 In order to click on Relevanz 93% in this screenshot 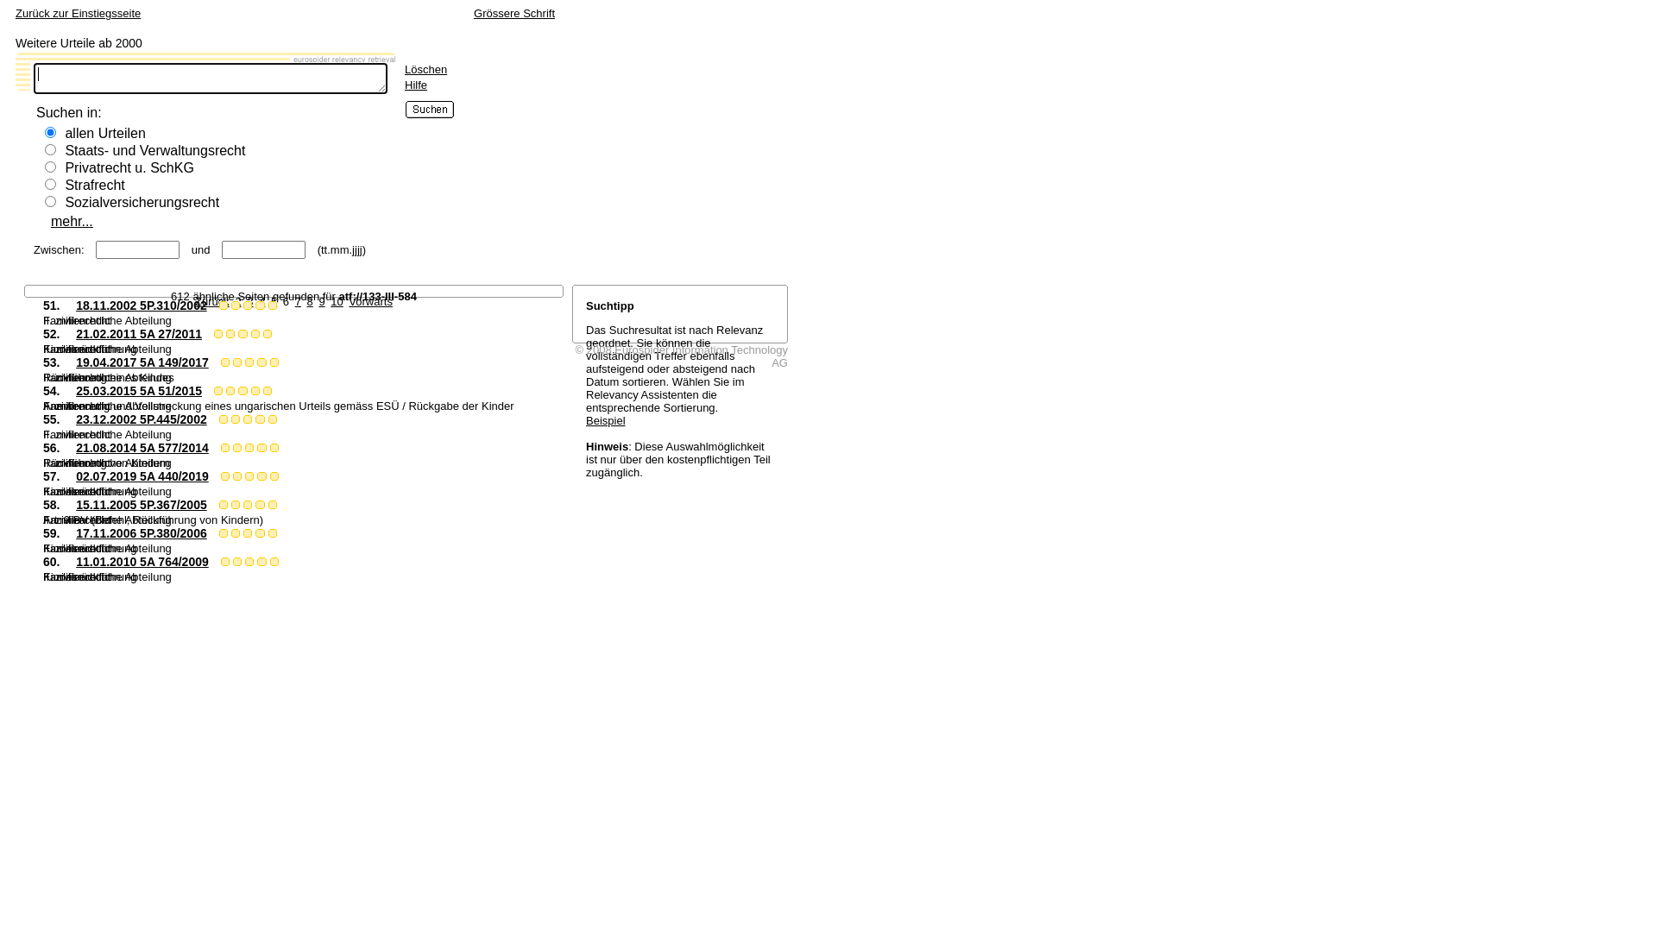, I will do `click(274, 362)`.